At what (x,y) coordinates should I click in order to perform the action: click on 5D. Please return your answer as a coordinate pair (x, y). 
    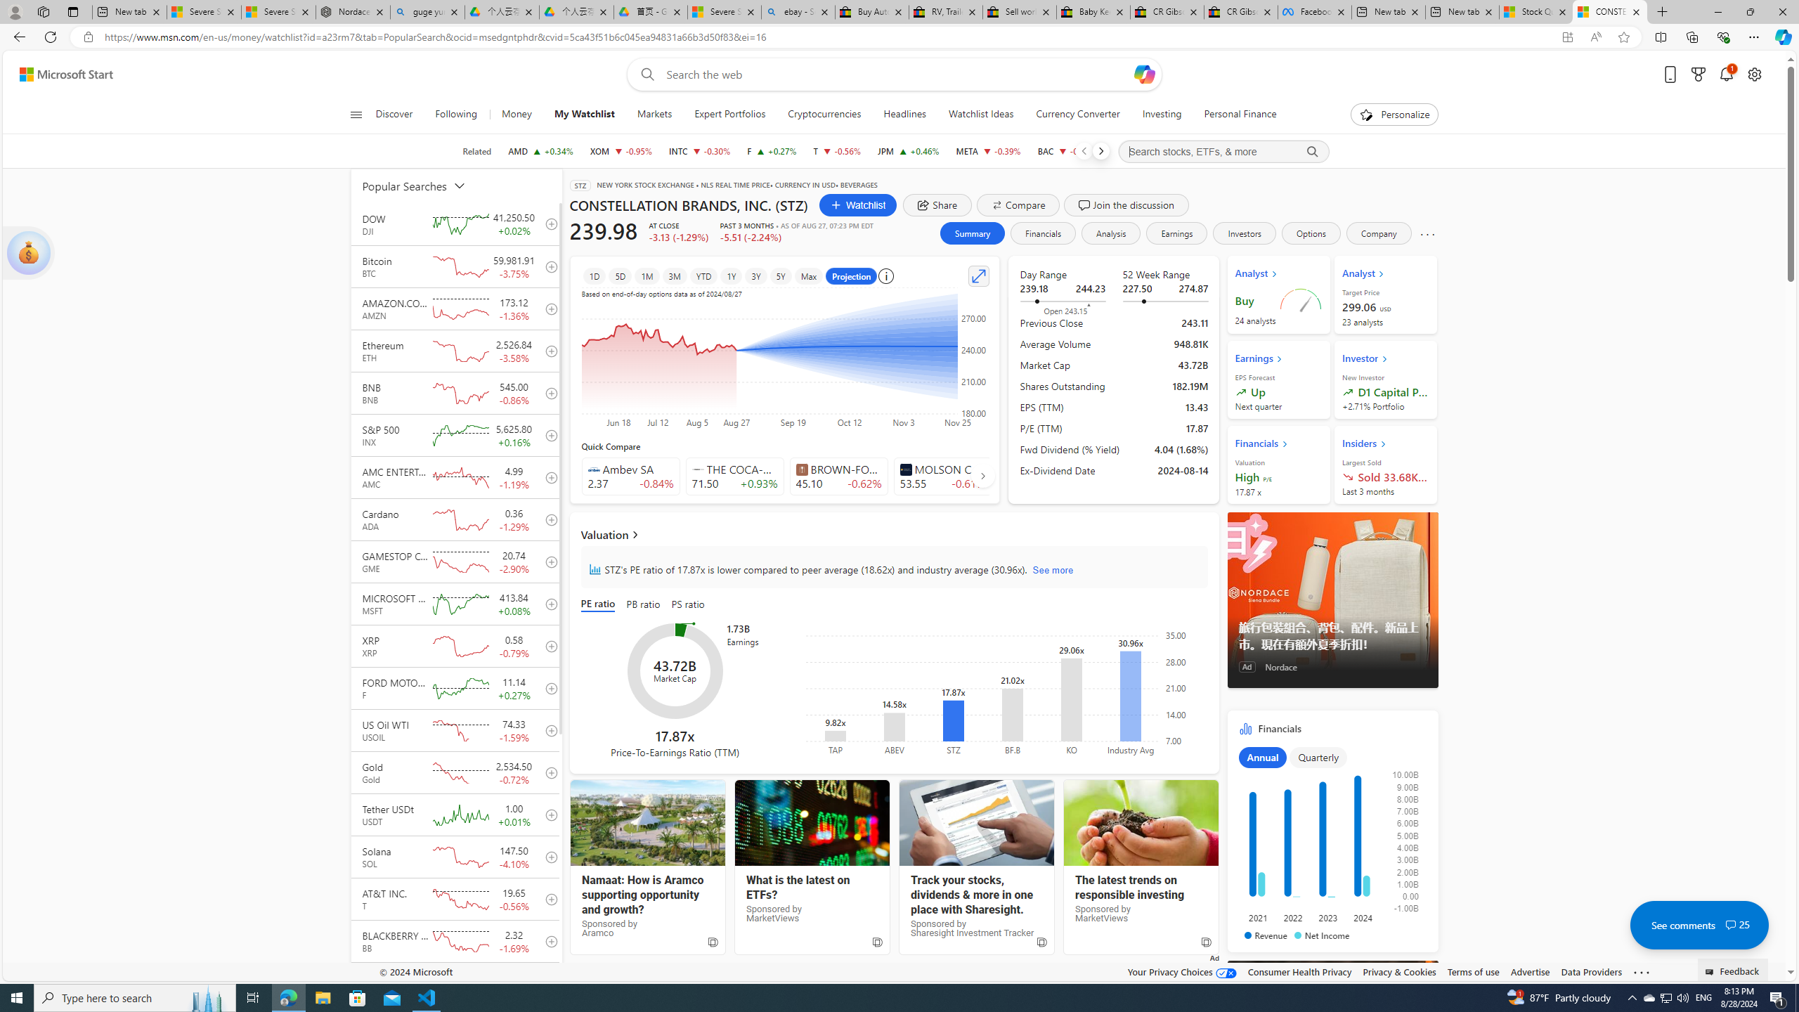
    Looking at the image, I should click on (621, 275).